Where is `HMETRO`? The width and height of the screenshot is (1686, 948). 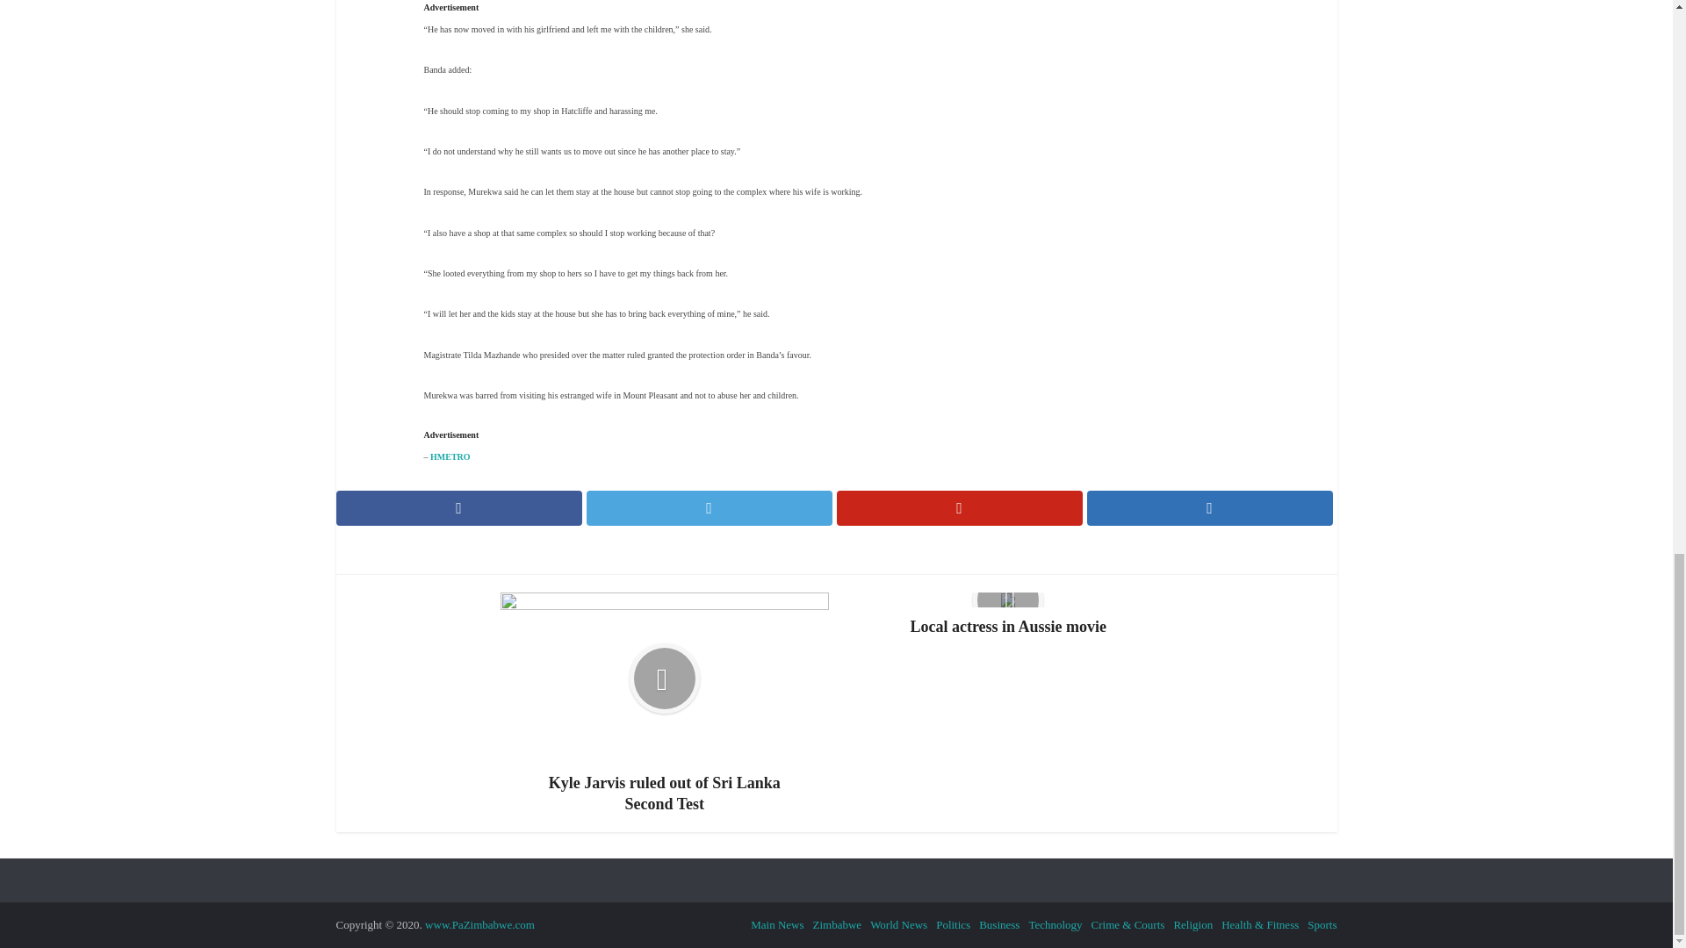 HMETRO is located at coordinates (450, 456).